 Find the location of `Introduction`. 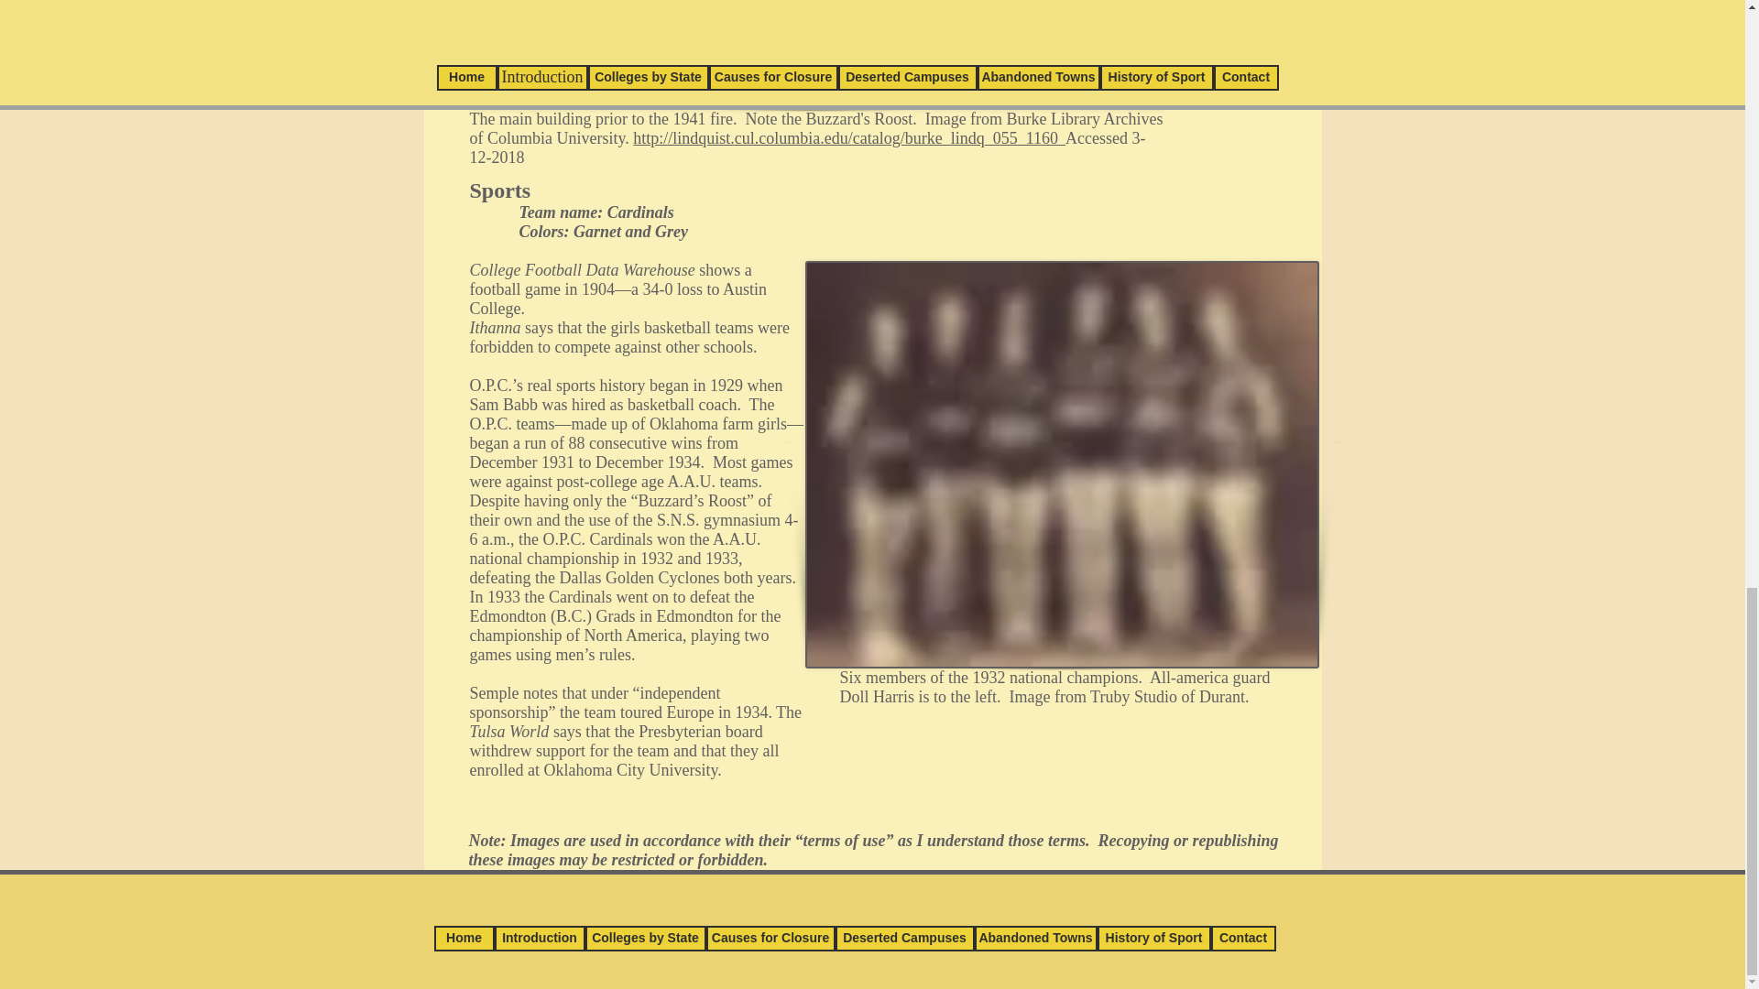

Introduction is located at coordinates (540, 938).